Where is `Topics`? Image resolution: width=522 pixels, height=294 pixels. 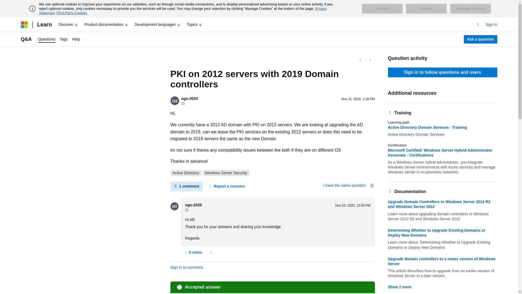
Topics is located at coordinates (195, 24).